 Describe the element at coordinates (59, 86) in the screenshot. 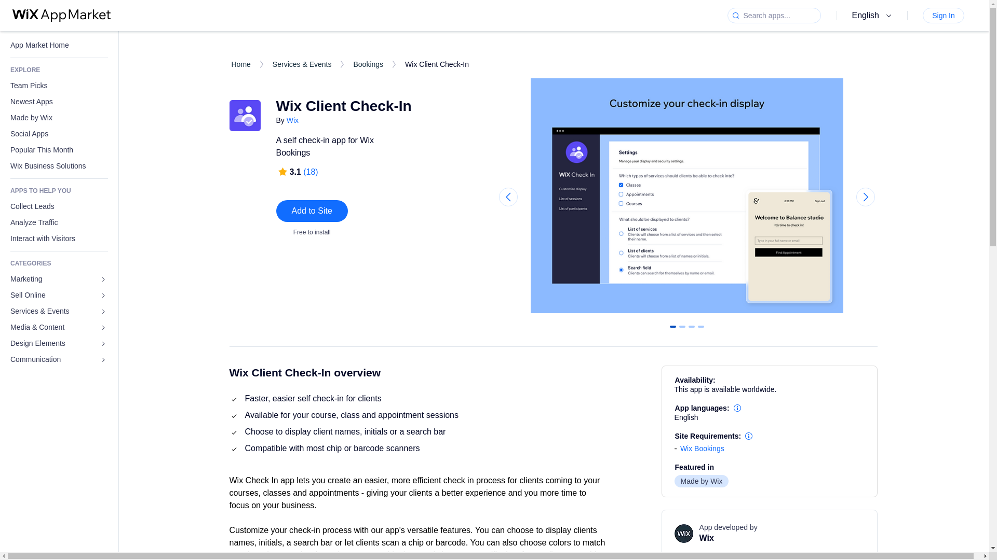

I see `Team Picks` at that location.